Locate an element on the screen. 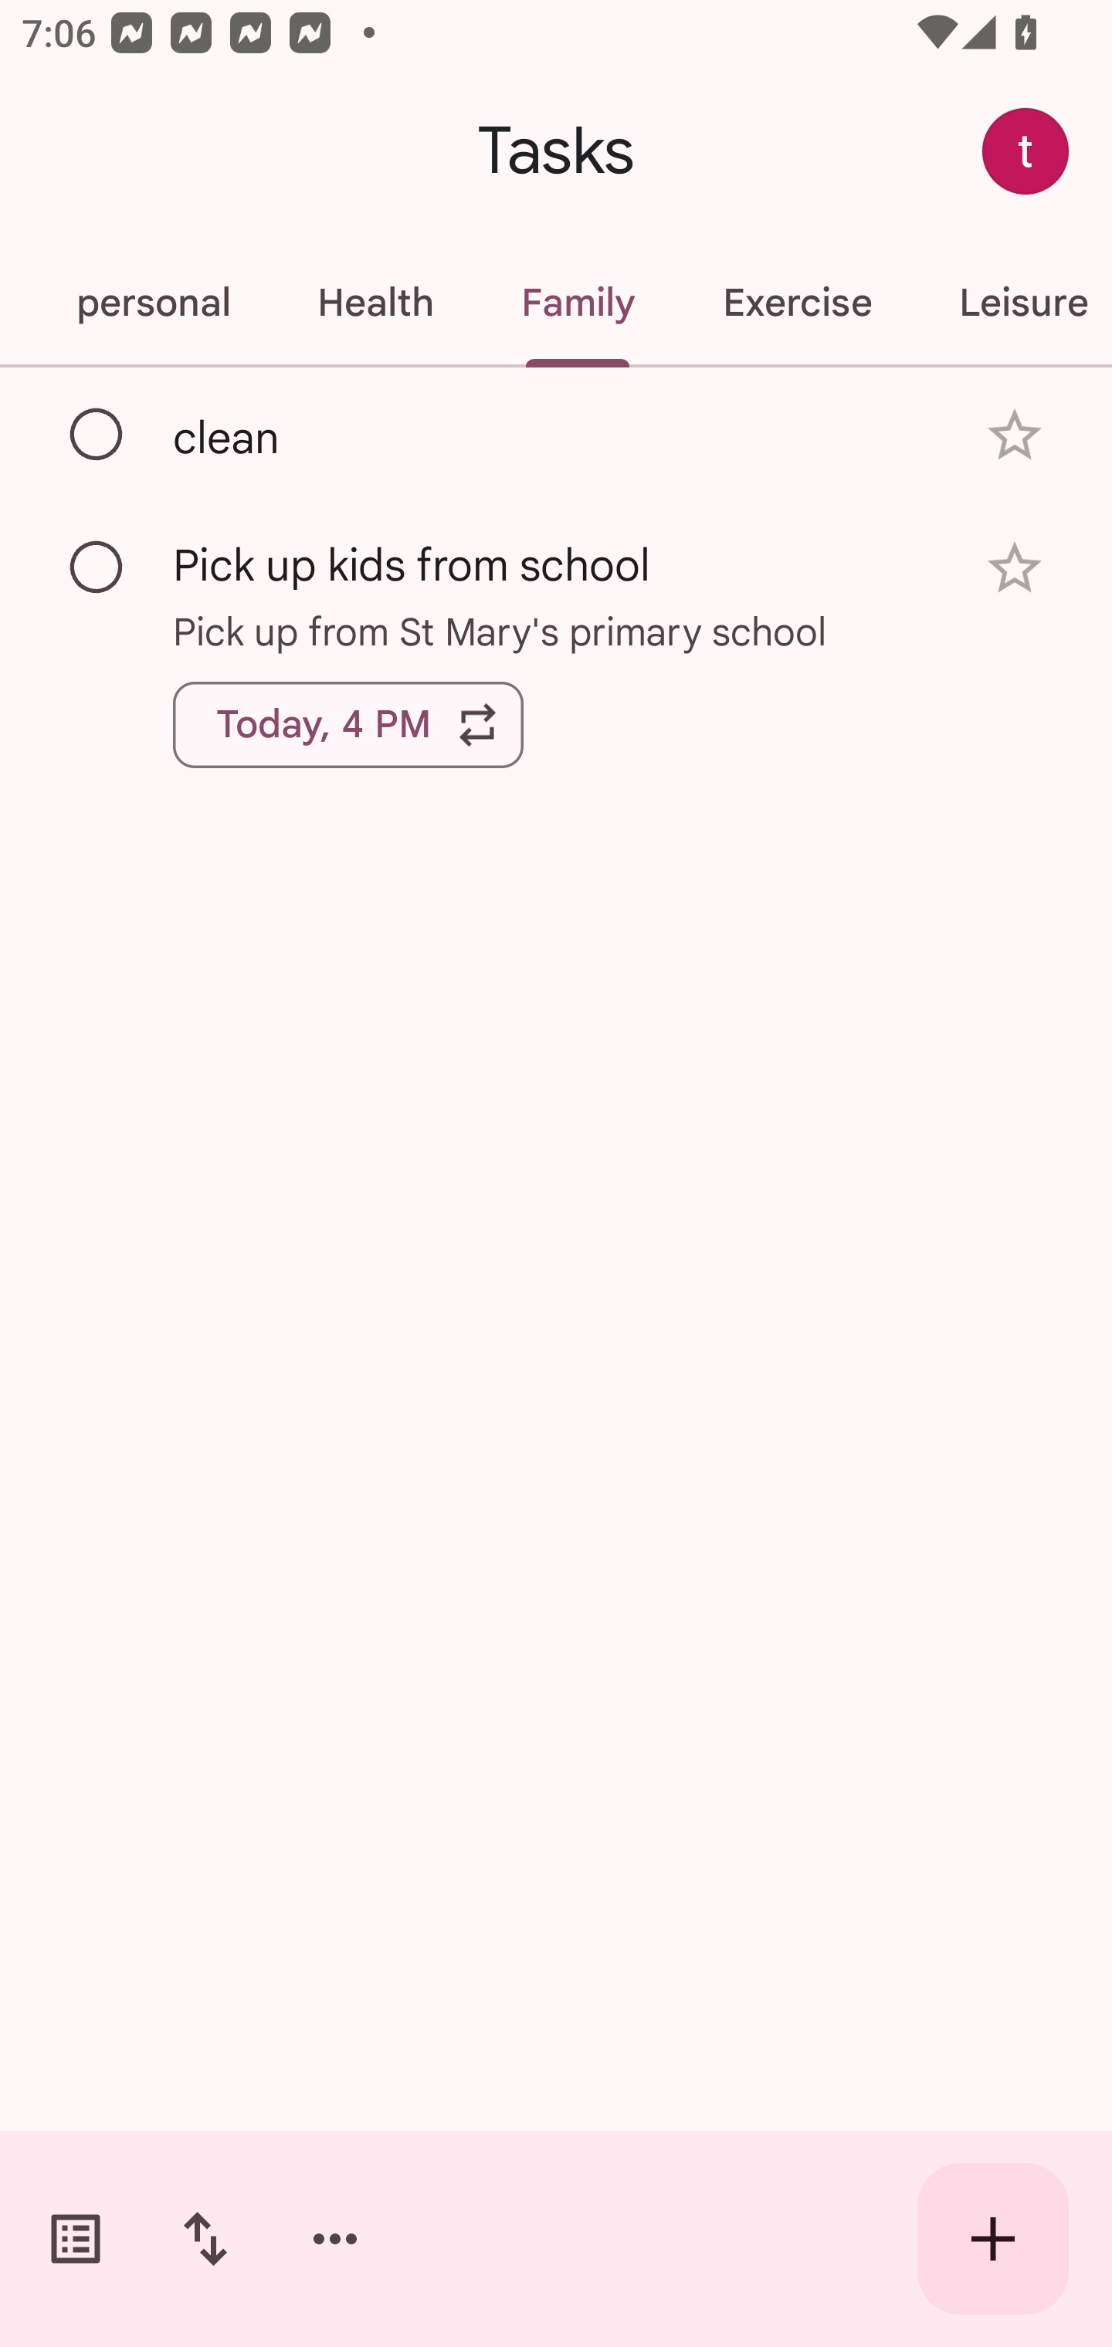 The height and width of the screenshot is (2347, 1112). personal is located at coordinates (153, 303).